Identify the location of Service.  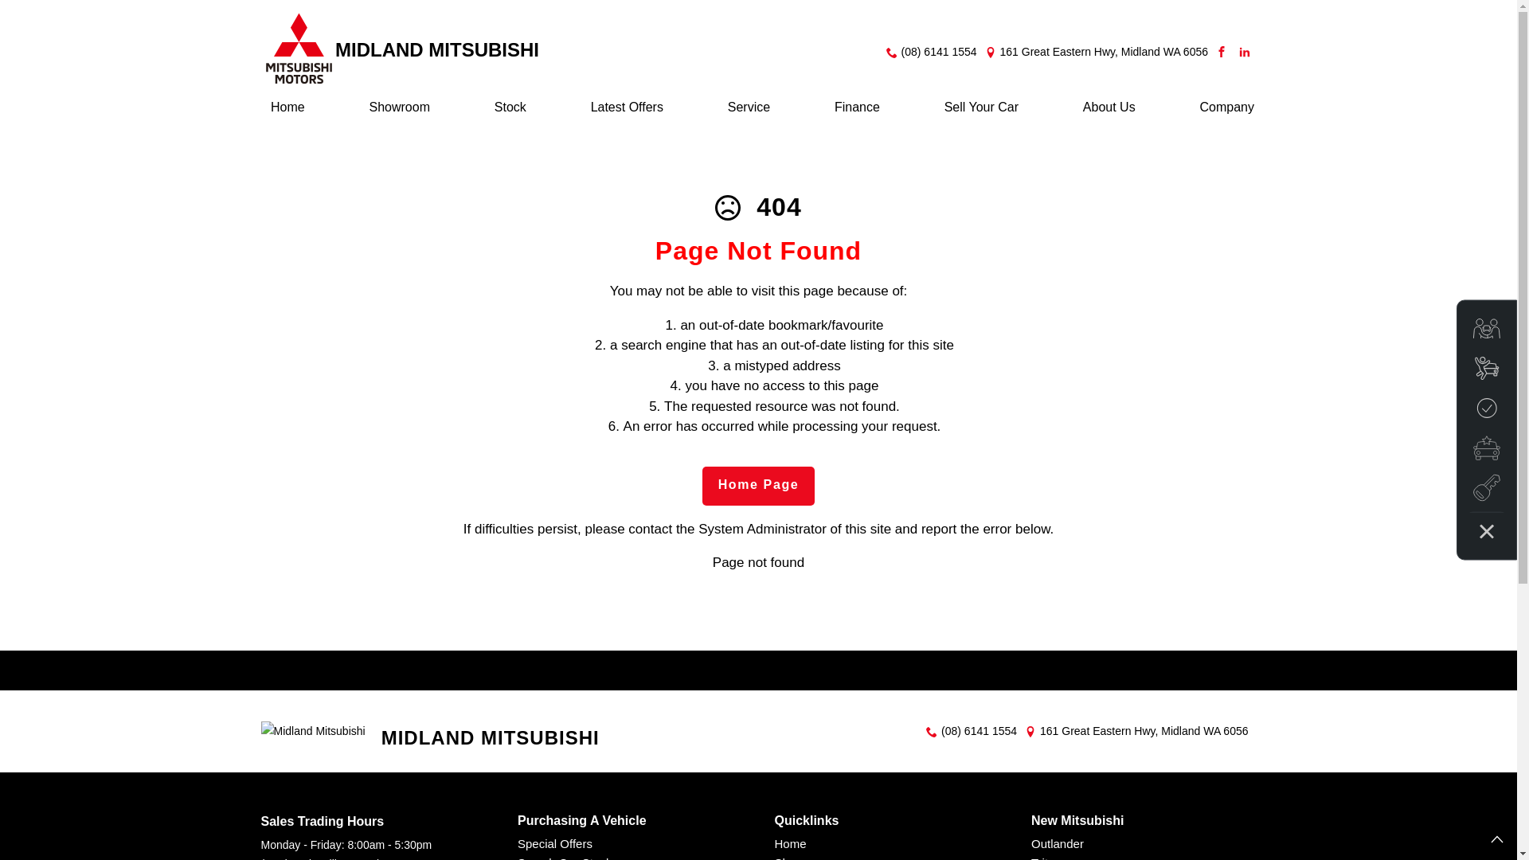
(749, 113).